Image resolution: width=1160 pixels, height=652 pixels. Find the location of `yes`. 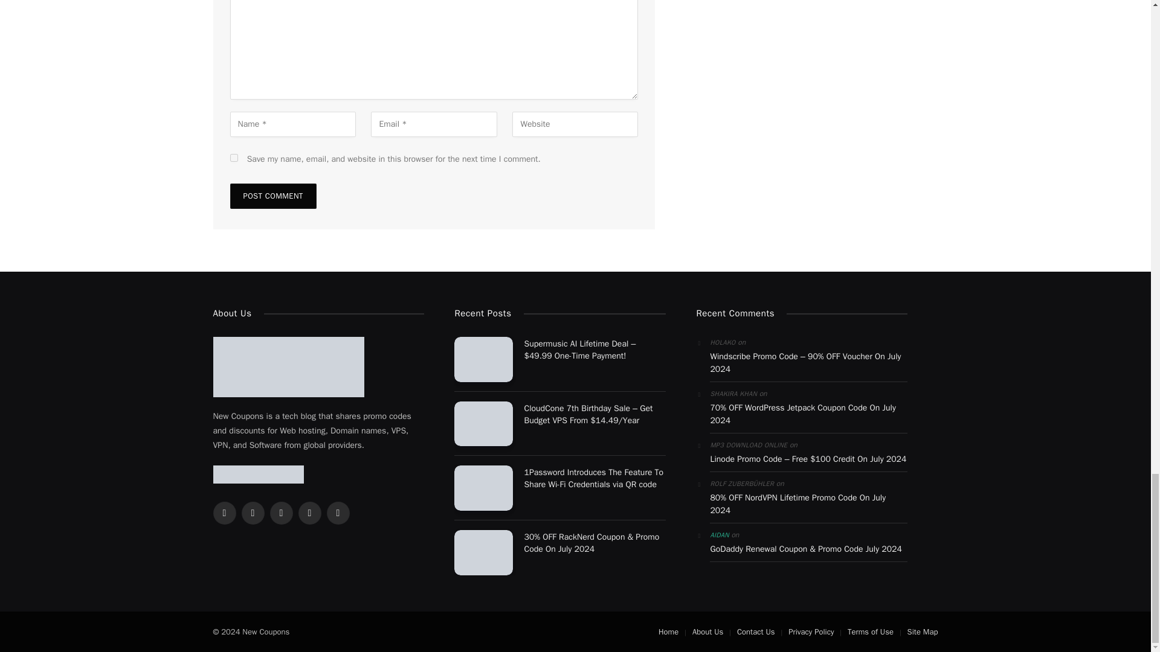

yes is located at coordinates (233, 157).